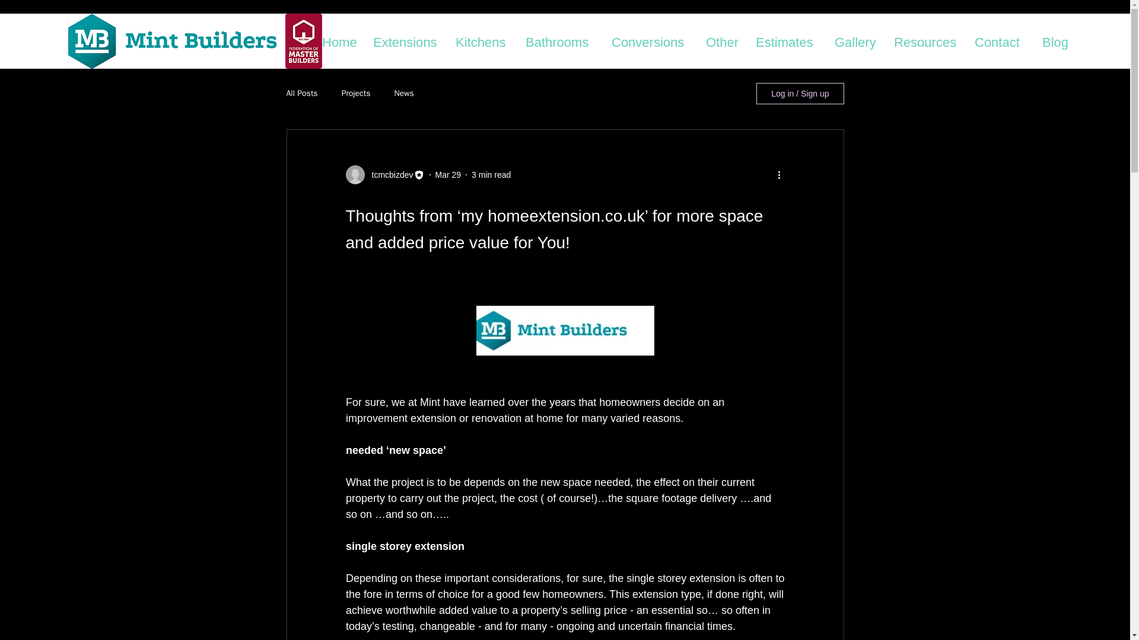 This screenshot has width=1139, height=640. Describe the element at coordinates (1057, 40) in the screenshot. I see `Blog` at that location.